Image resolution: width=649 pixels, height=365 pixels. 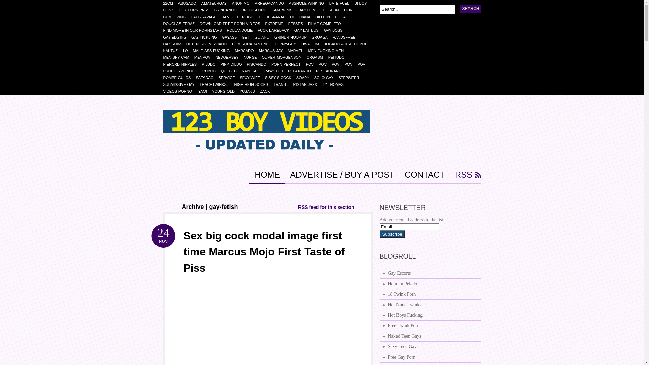 What do you see at coordinates (226, 91) in the screenshot?
I see `YOUNG-OLD` at bounding box center [226, 91].